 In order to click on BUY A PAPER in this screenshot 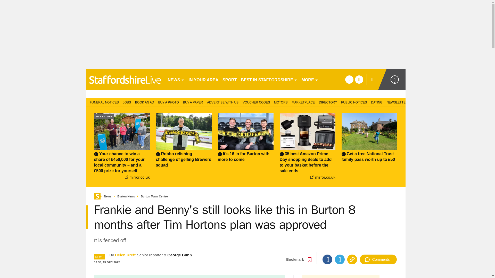, I will do `click(193, 102)`.